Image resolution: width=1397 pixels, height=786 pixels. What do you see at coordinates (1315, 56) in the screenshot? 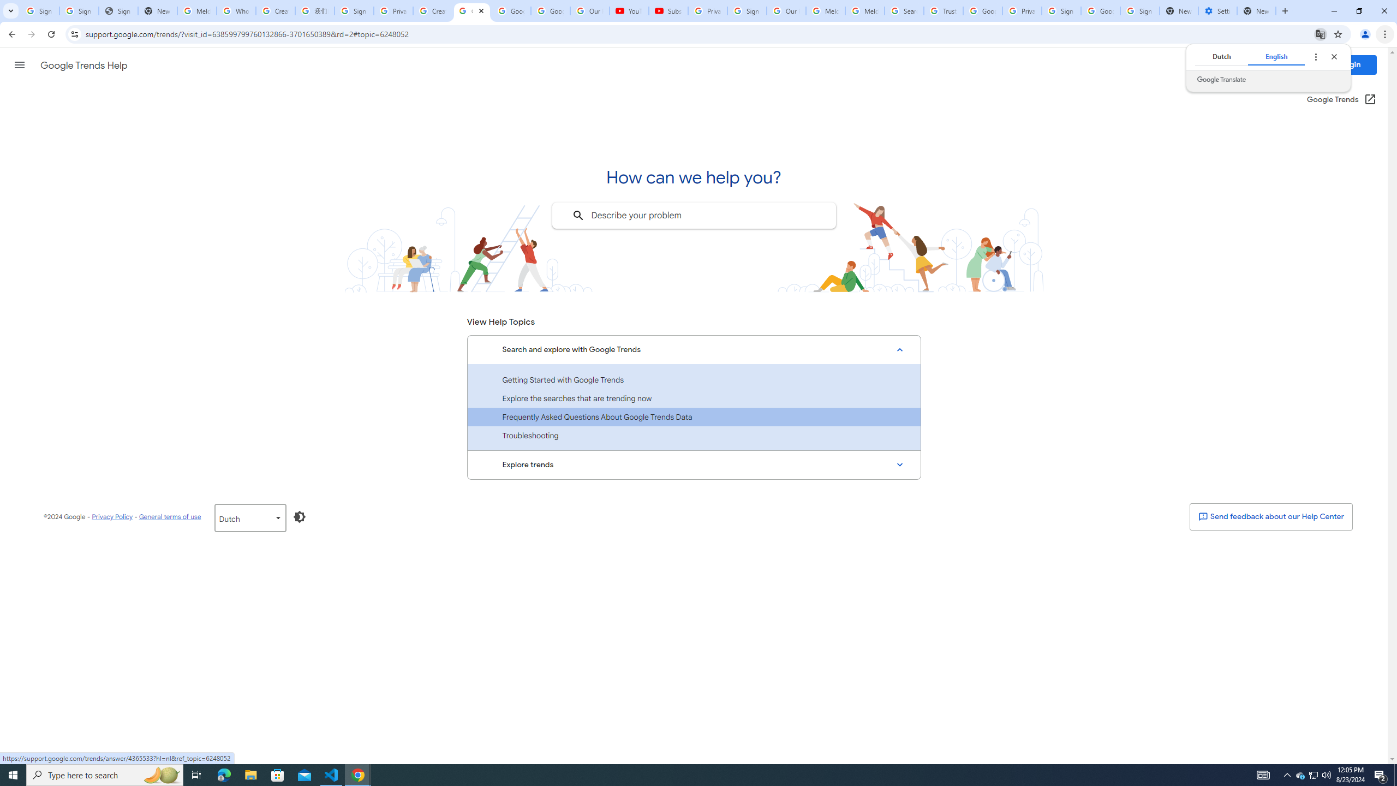
I see `Translate options` at bounding box center [1315, 56].